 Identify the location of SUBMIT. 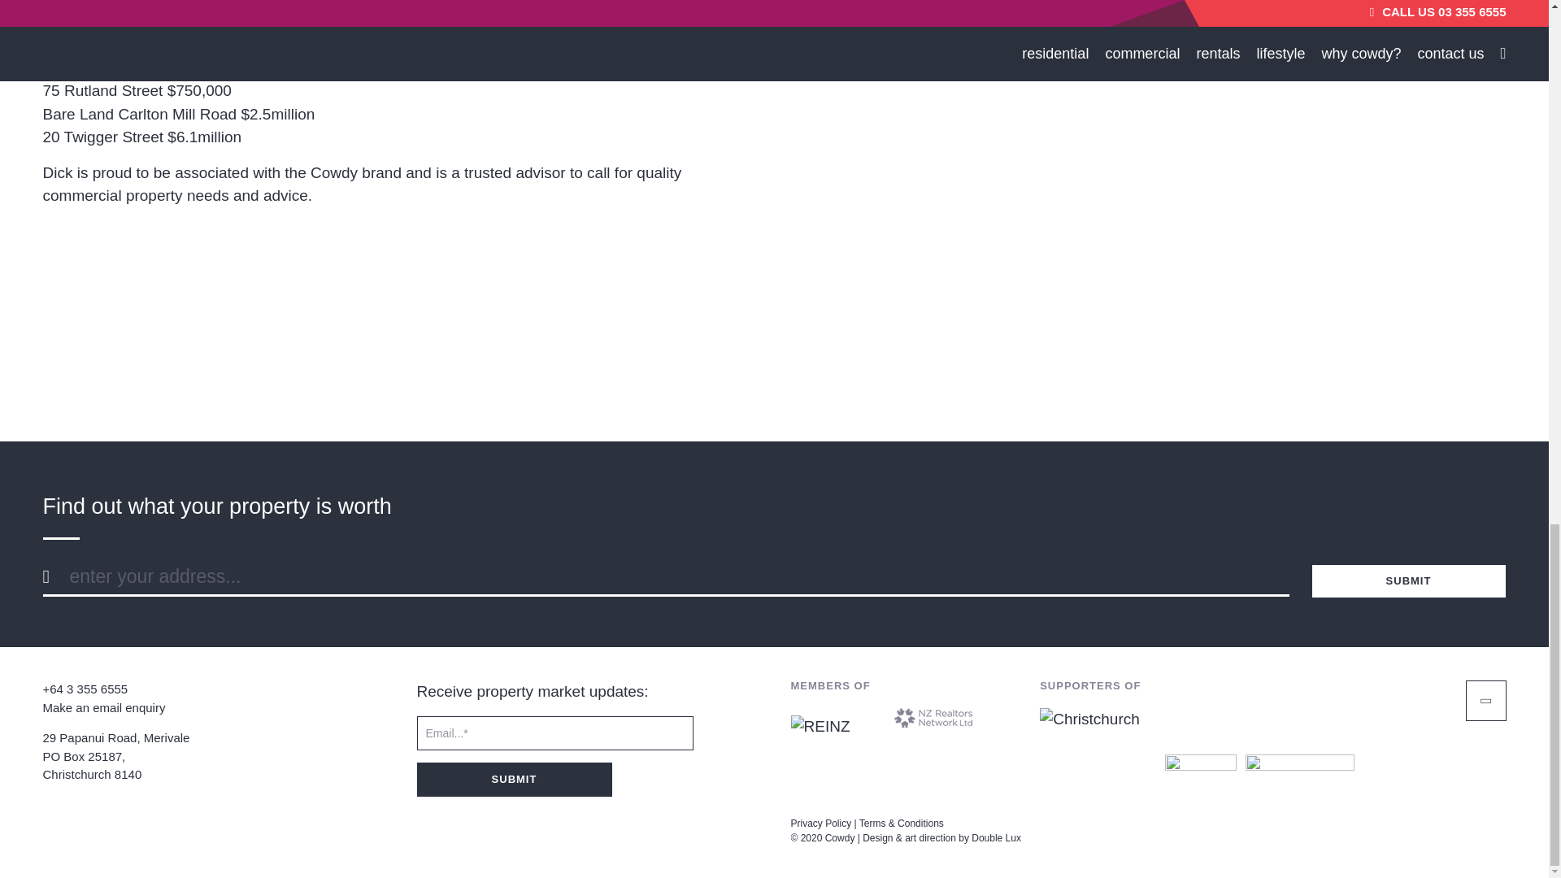
(1408, 580).